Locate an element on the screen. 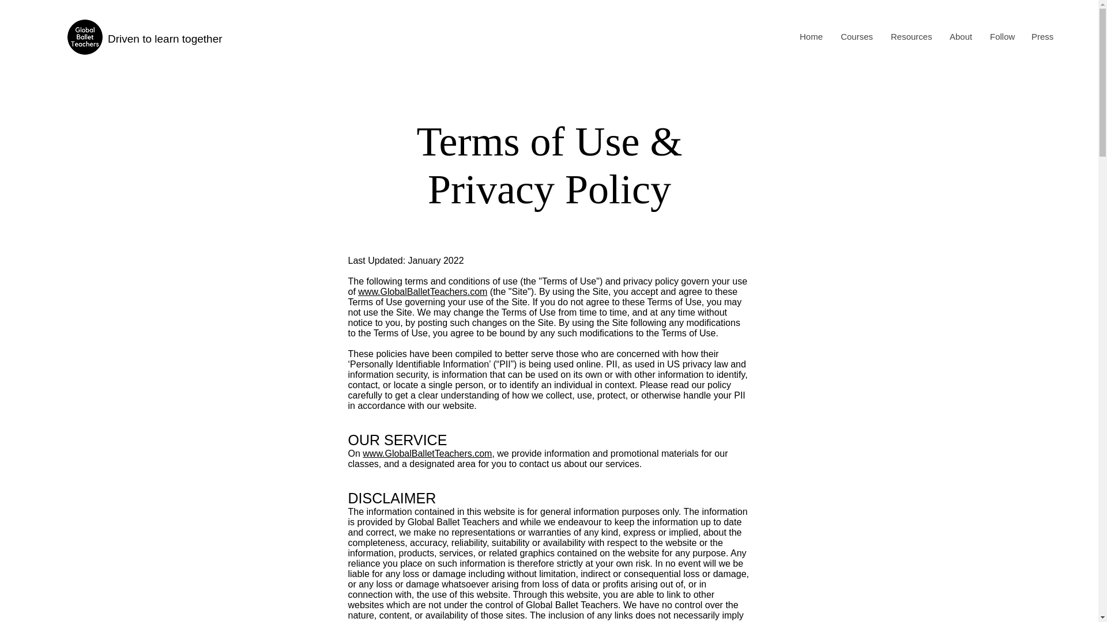 The image size is (1107, 622). www.GlobalBalletTeachers.com is located at coordinates (422, 291).